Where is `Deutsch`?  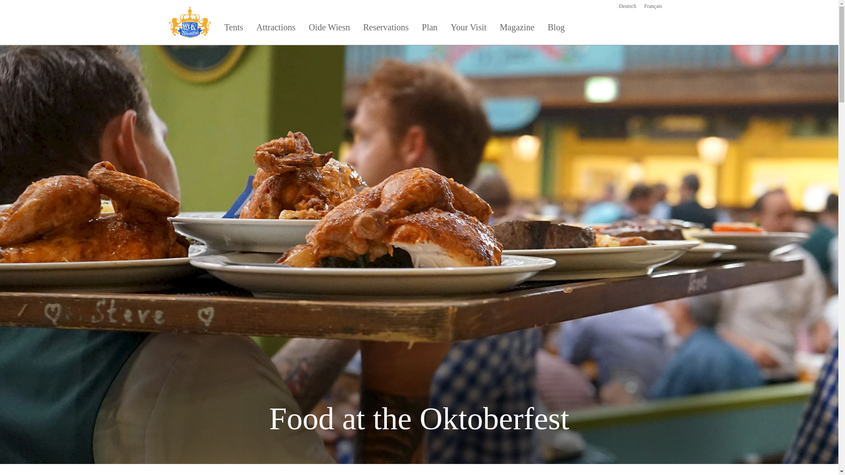
Deutsch is located at coordinates (628, 6).